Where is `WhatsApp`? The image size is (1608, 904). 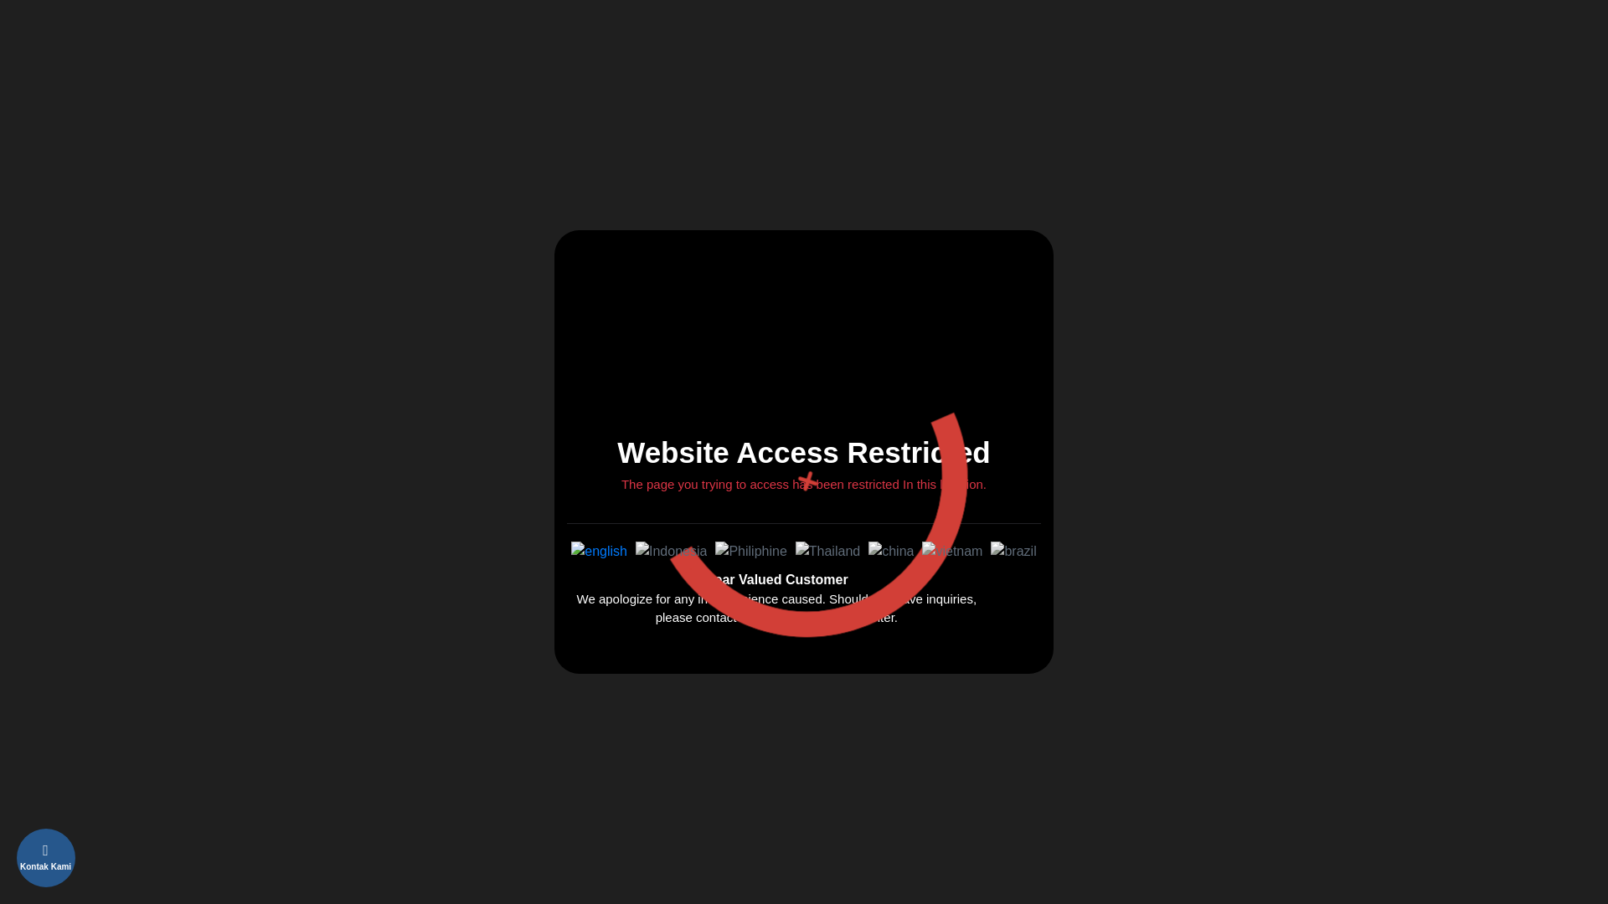
WhatsApp is located at coordinates (135, 854).